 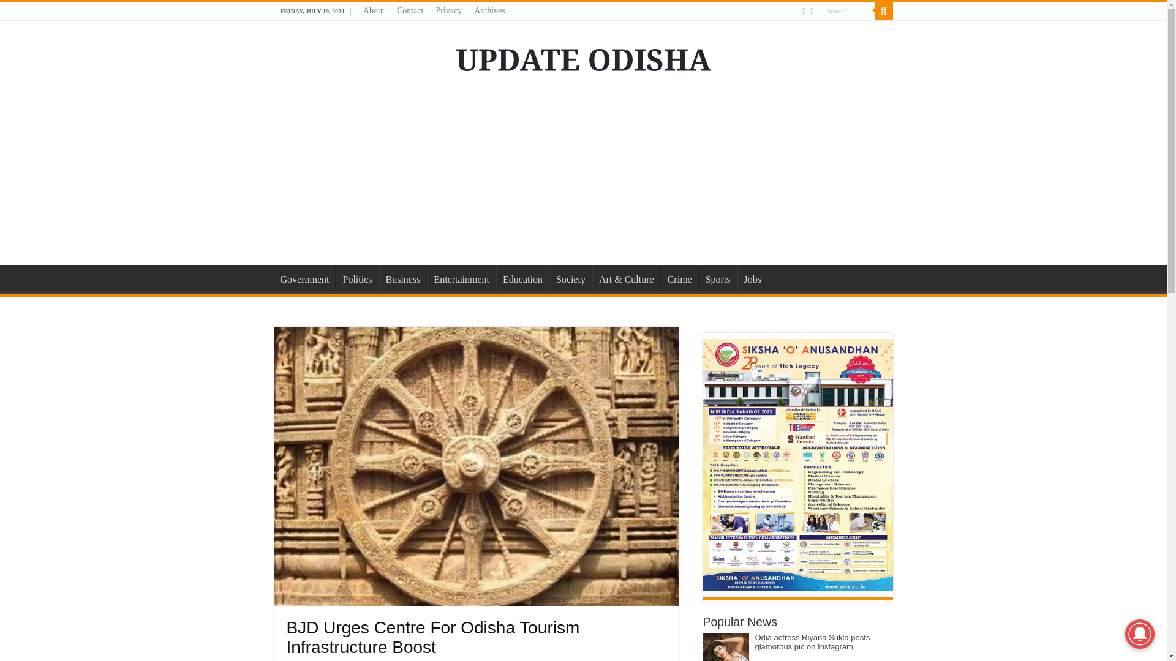 I want to click on Sports, so click(x=718, y=278).